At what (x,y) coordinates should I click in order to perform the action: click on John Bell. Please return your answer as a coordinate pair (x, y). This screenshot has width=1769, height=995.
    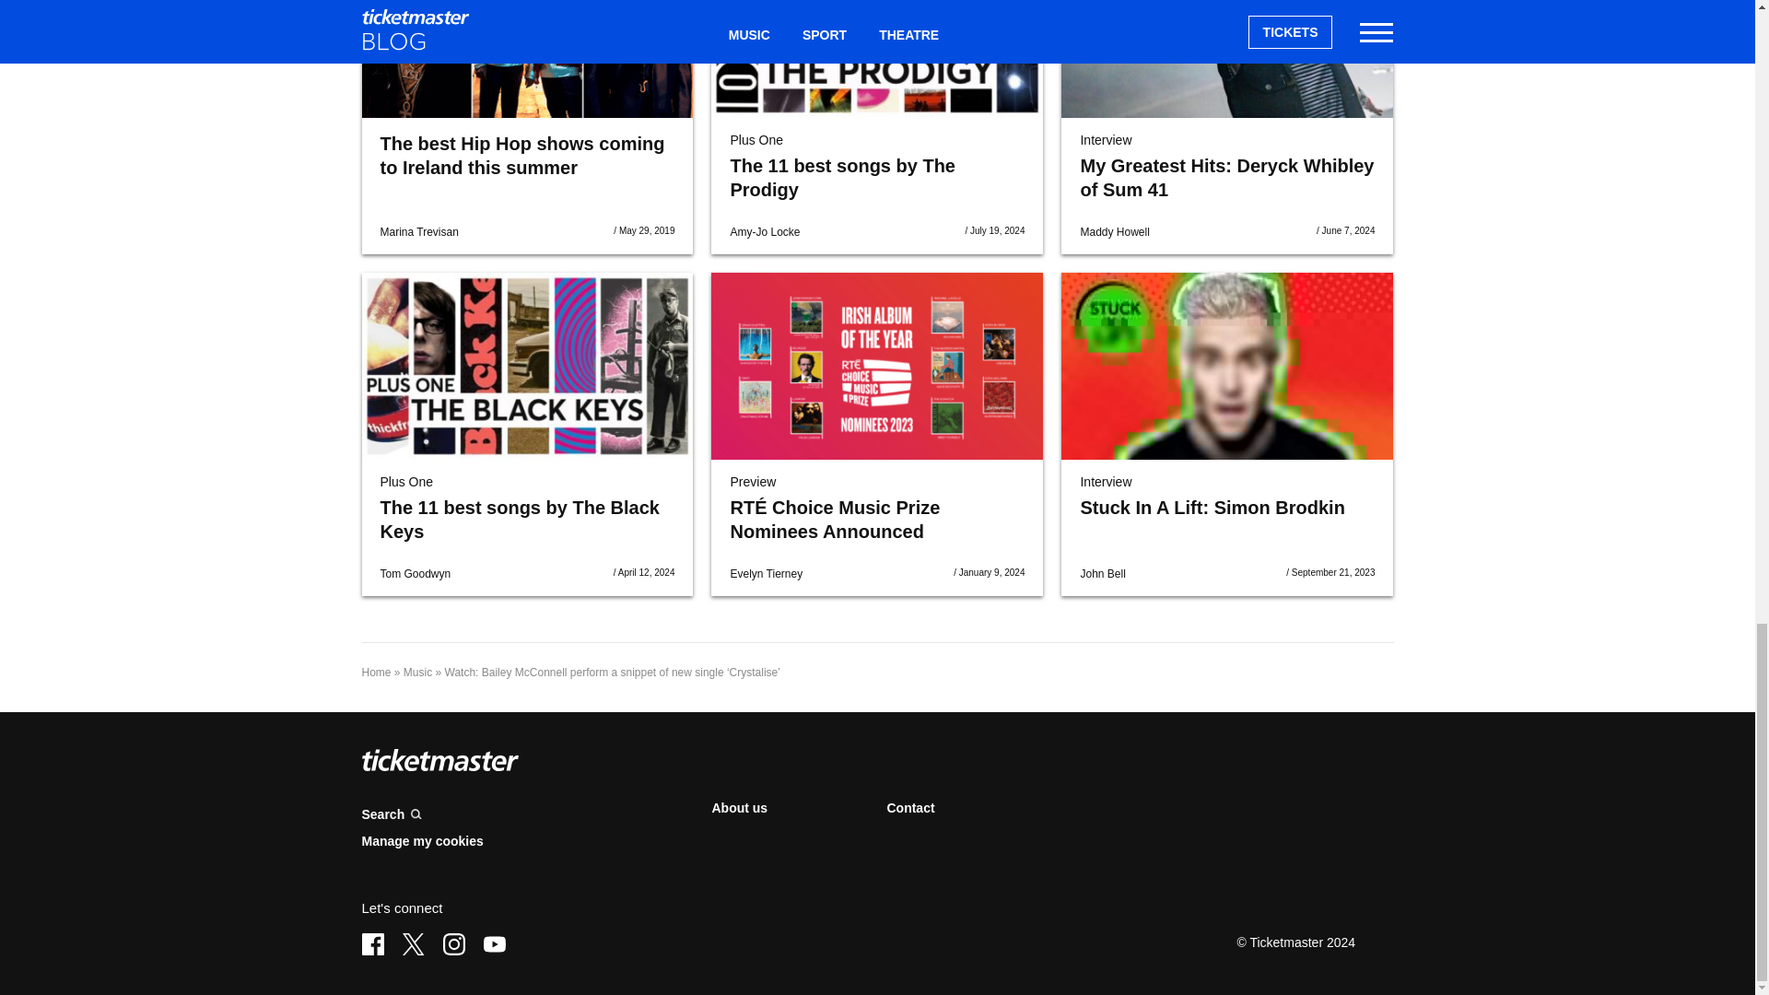
    Looking at the image, I should click on (1102, 573).